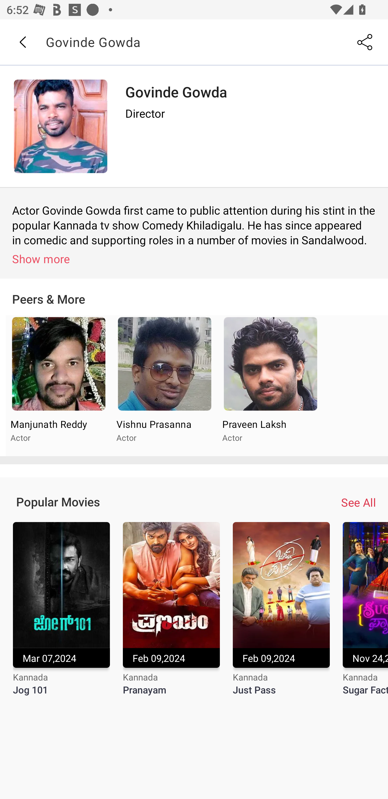 Image resolution: width=388 pixels, height=799 pixels. I want to click on Praveen Laksh Actor, so click(270, 386).